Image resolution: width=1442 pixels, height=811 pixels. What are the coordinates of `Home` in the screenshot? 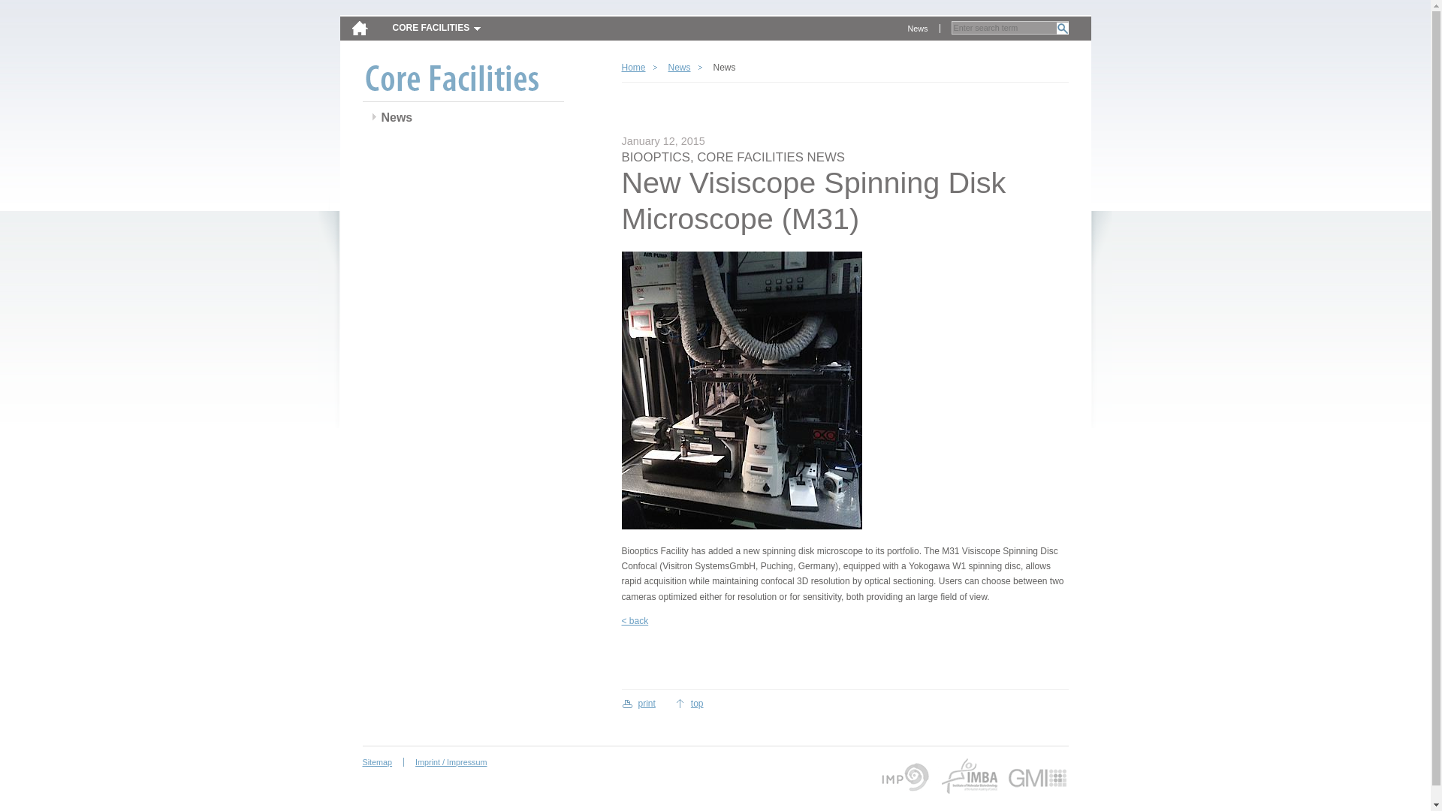 It's located at (639, 68).